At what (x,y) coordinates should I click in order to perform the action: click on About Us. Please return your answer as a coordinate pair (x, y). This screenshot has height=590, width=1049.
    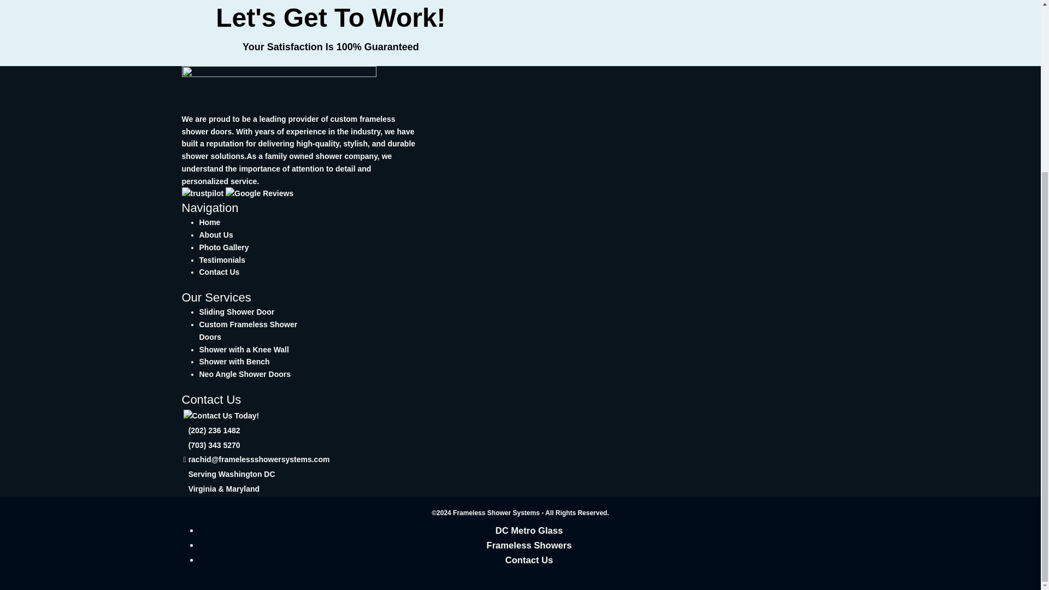
    Looking at the image, I should click on (216, 235).